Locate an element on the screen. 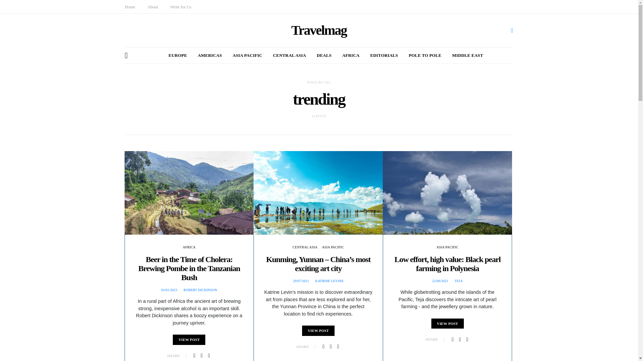 The width and height of the screenshot is (643, 361). View all posts by Katrine Levine is located at coordinates (329, 281).